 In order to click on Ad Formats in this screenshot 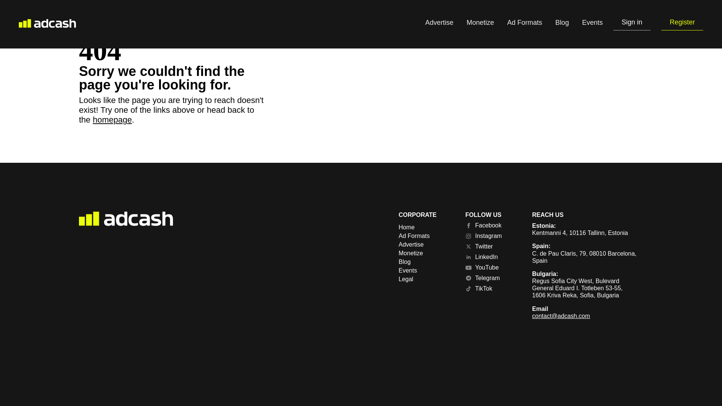, I will do `click(525, 24)`.